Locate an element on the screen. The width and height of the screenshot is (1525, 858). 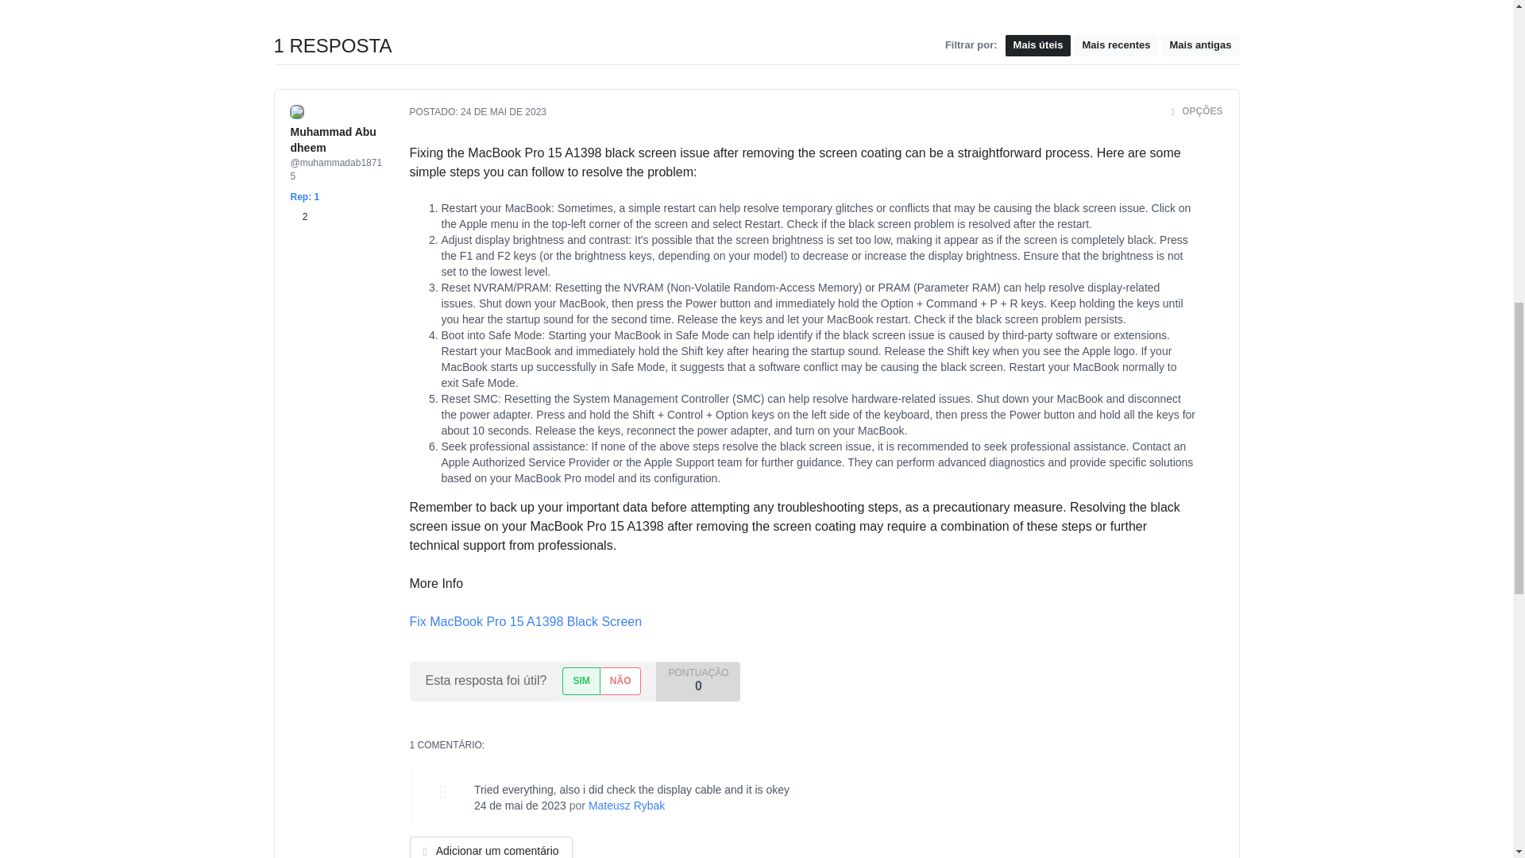
SIM is located at coordinates (581, 681).